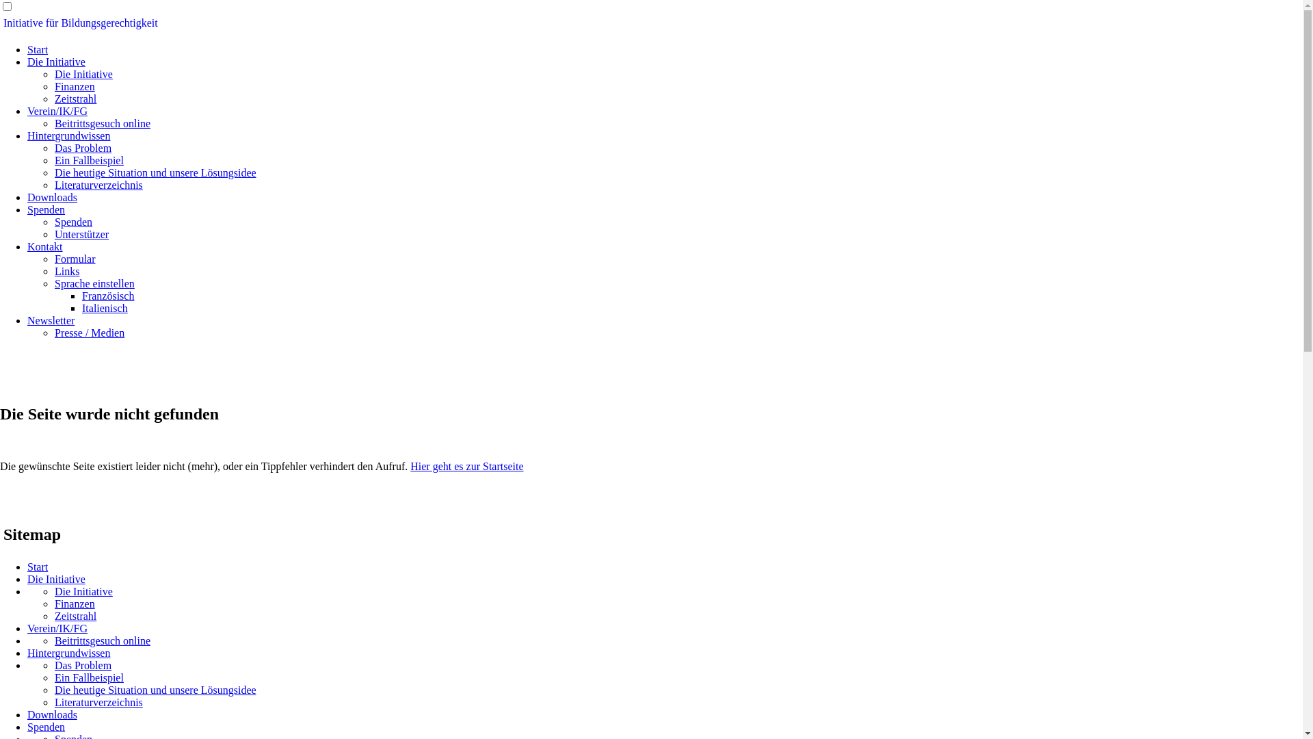 The image size is (1313, 739). Describe the element at coordinates (105, 308) in the screenshot. I see `Italienisch` at that location.